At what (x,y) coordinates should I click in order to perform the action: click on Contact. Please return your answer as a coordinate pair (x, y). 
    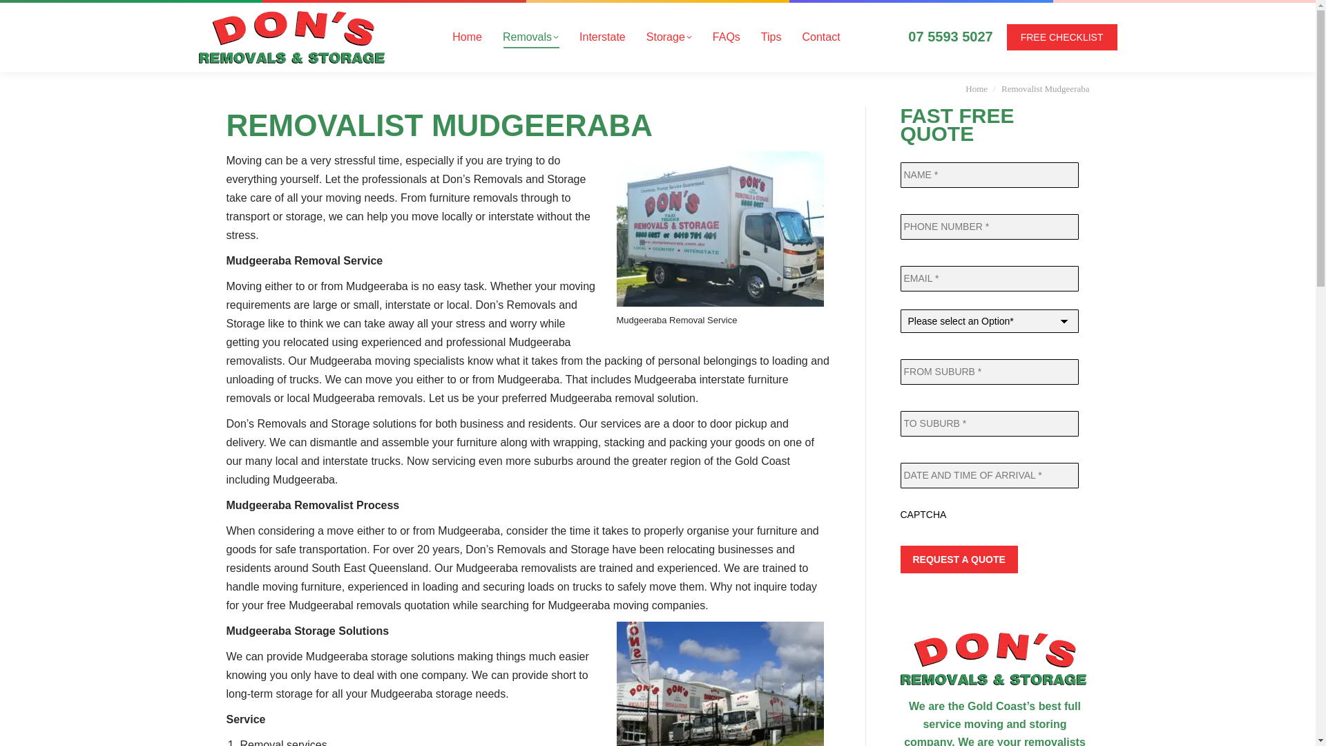
    Looking at the image, I should click on (820, 37).